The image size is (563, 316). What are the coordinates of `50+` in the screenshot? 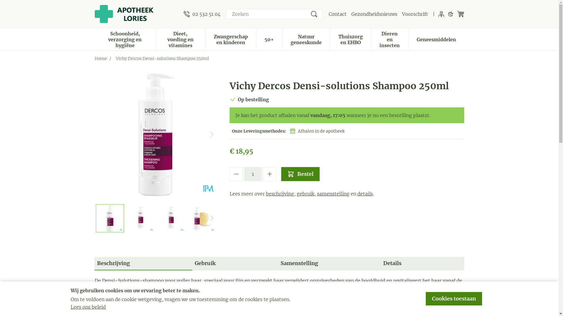 It's located at (269, 39).